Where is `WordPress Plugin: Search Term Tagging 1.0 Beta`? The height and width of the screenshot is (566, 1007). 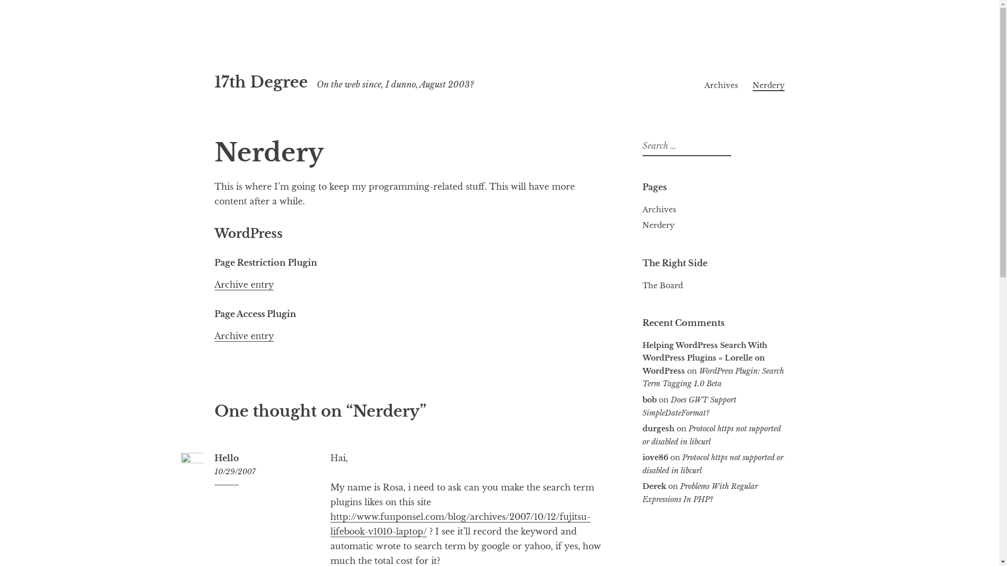 WordPress Plugin: Search Term Tagging 1.0 Beta is located at coordinates (713, 377).